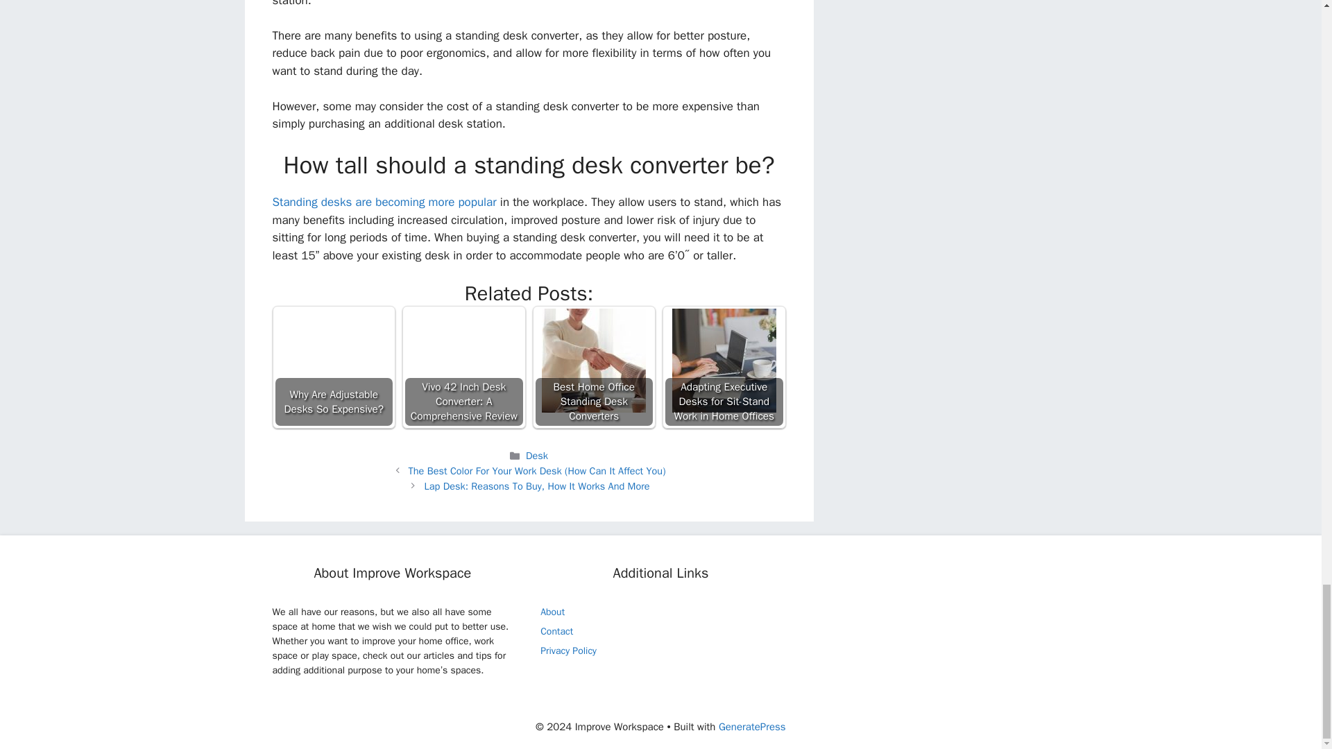 Image resolution: width=1332 pixels, height=749 pixels. What do you see at coordinates (537, 485) in the screenshot?
I see `Lap Desk: Reasons To Buy, How It Works And More` at bounding box center [537, 485].